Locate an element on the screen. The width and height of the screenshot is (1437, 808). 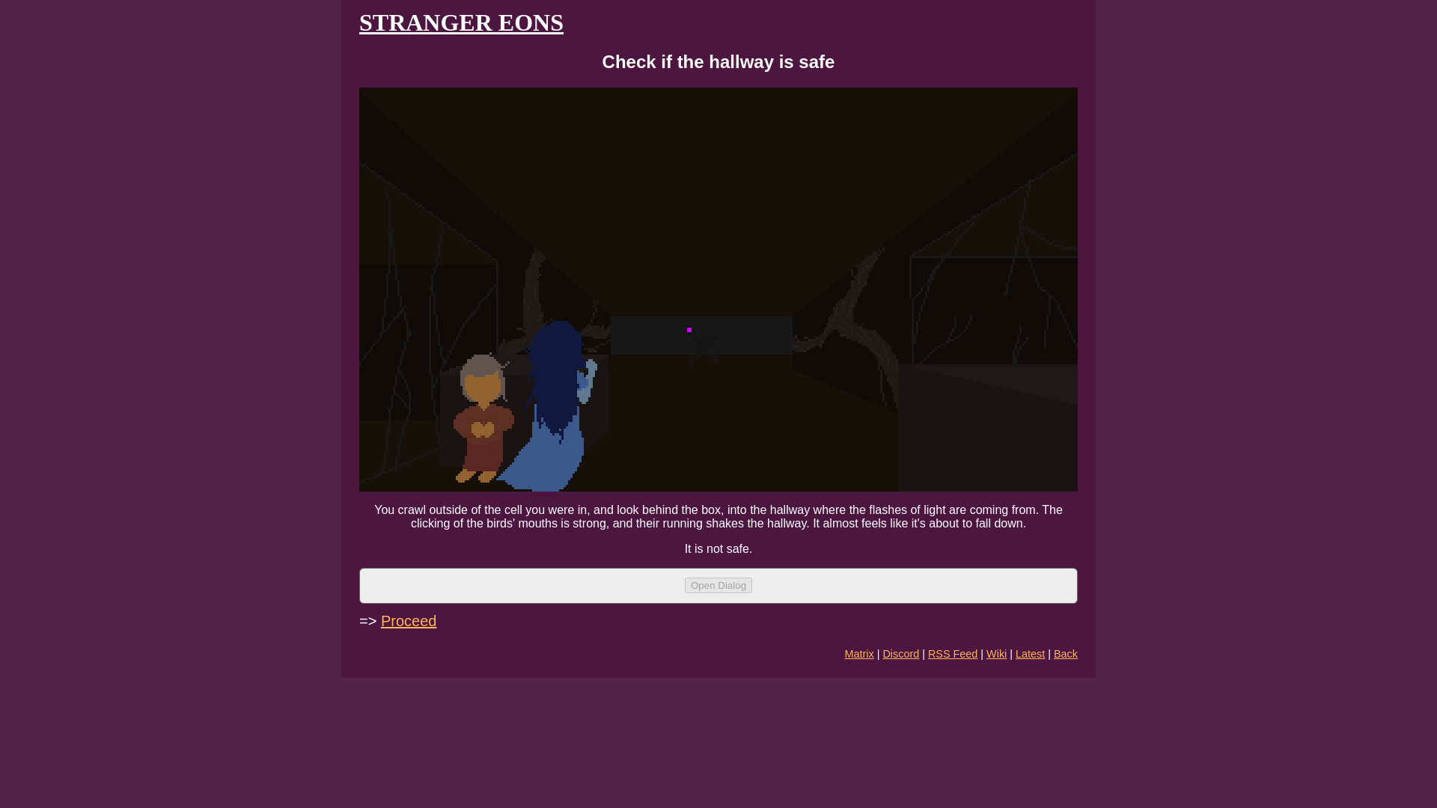
Back is located at coordinates (1066, 654).